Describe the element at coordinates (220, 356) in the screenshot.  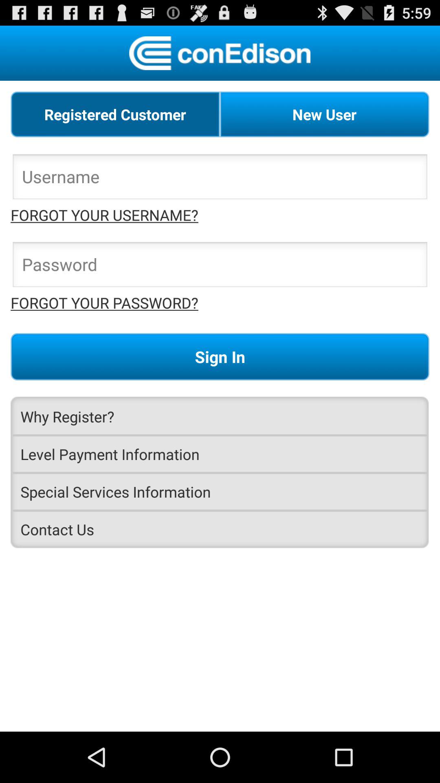
I see `turn on app below the forgot your password? icon` at that location.